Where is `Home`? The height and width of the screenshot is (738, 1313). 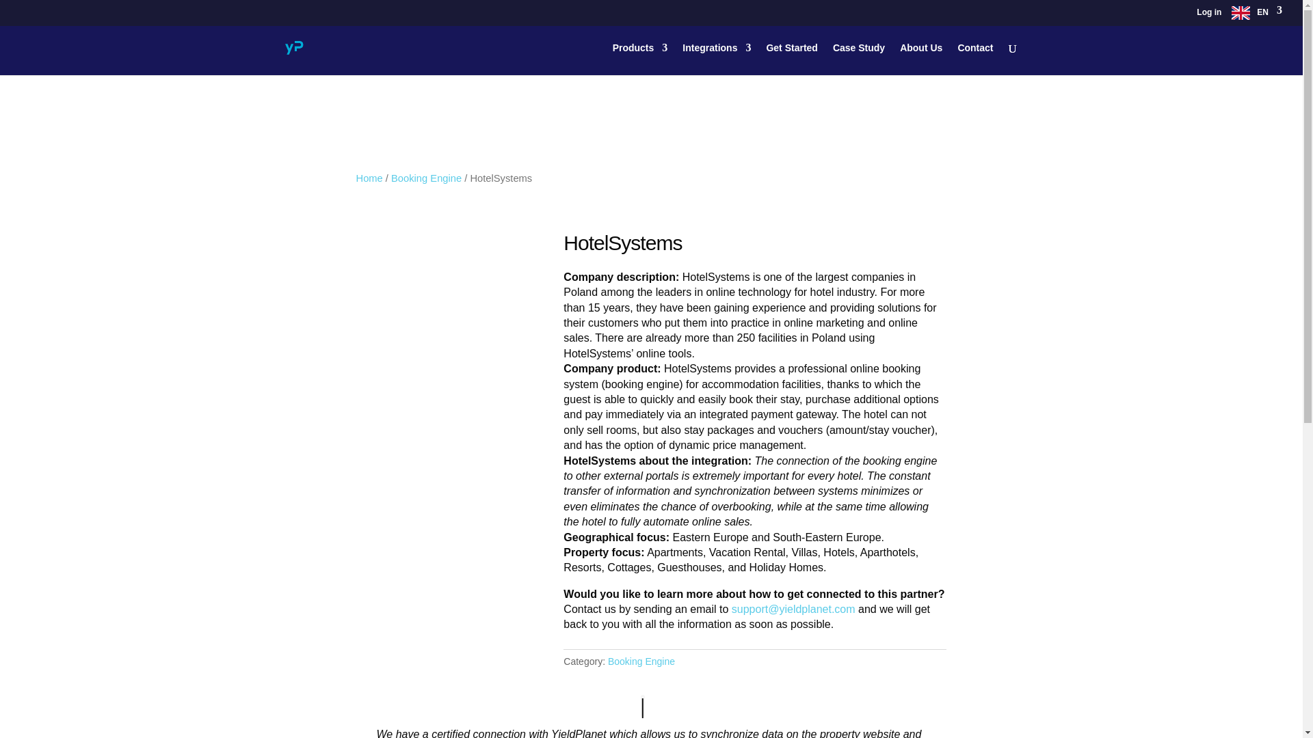 Home is located at coordinates (369, 178).